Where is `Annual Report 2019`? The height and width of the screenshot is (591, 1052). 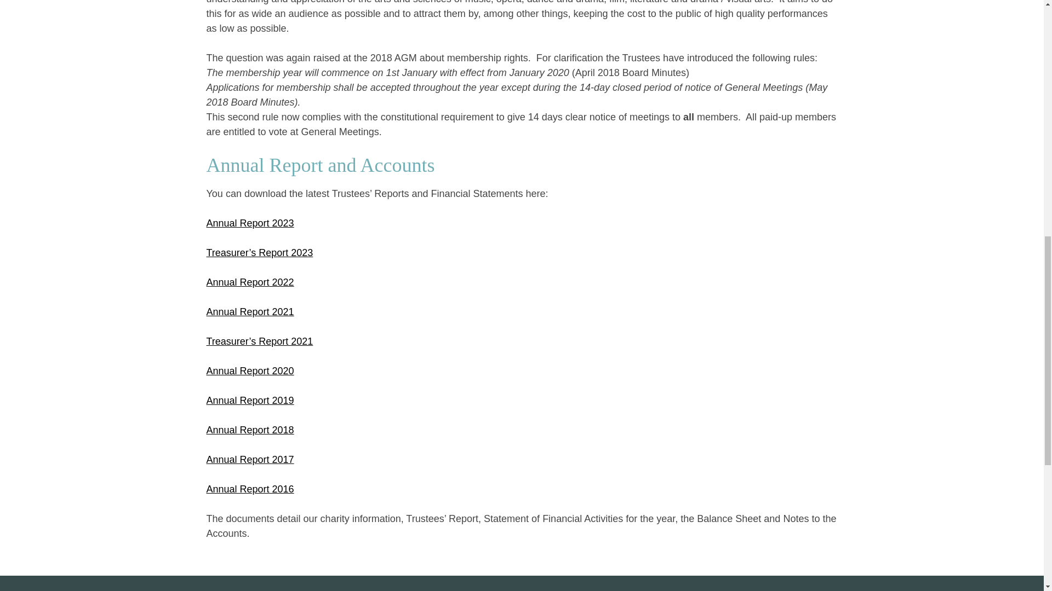 Annual Report 2019 is located at coordinates (250, 401).